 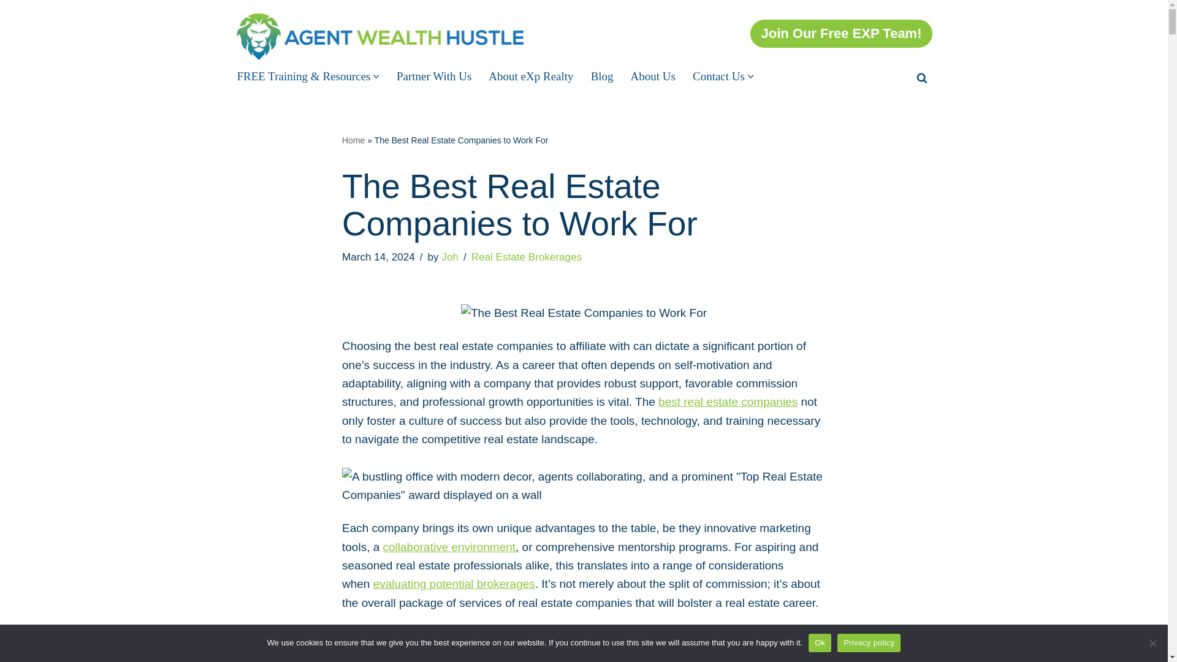 What do you see at coordinates (9, 26) in the screenshot?
I see `Skip to content` at bounding box center [9, 26].